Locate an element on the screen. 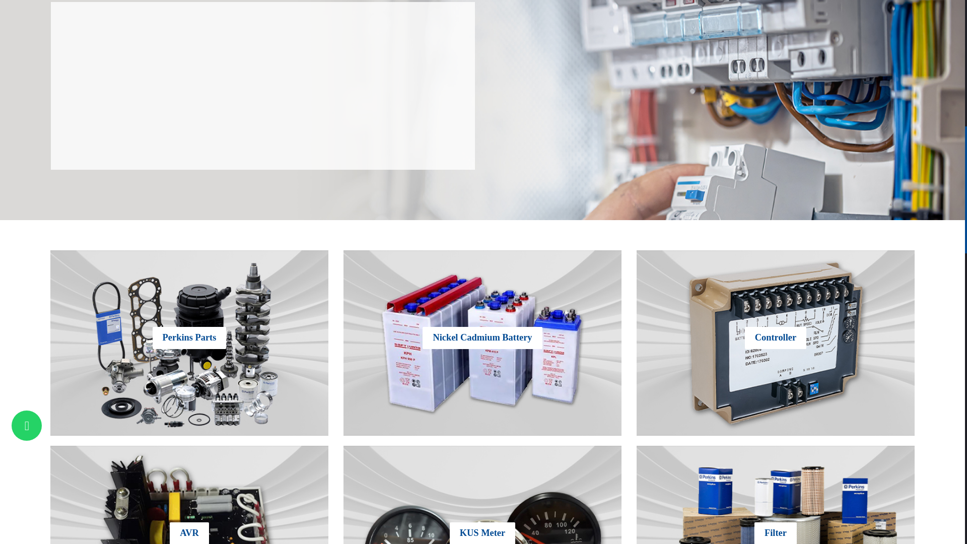 The image size is (967, 544). Perkins Parts is located at coordinates (189, 337).